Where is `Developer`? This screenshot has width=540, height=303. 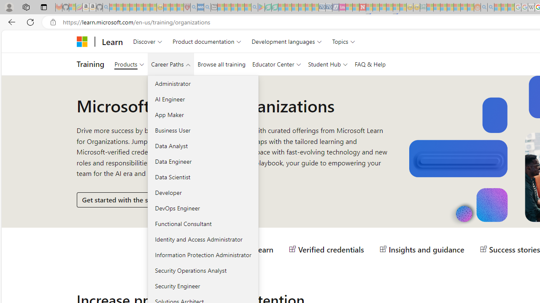
Developer is located at coordinates (202, 192).